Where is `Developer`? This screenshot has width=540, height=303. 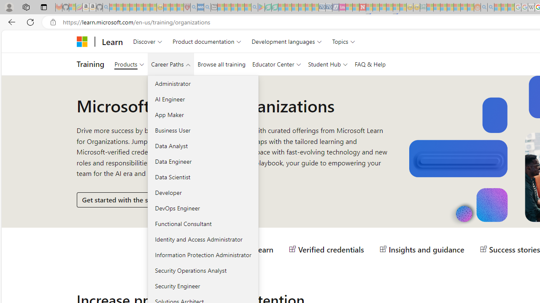
Developer is located at coordinates (202, 192).